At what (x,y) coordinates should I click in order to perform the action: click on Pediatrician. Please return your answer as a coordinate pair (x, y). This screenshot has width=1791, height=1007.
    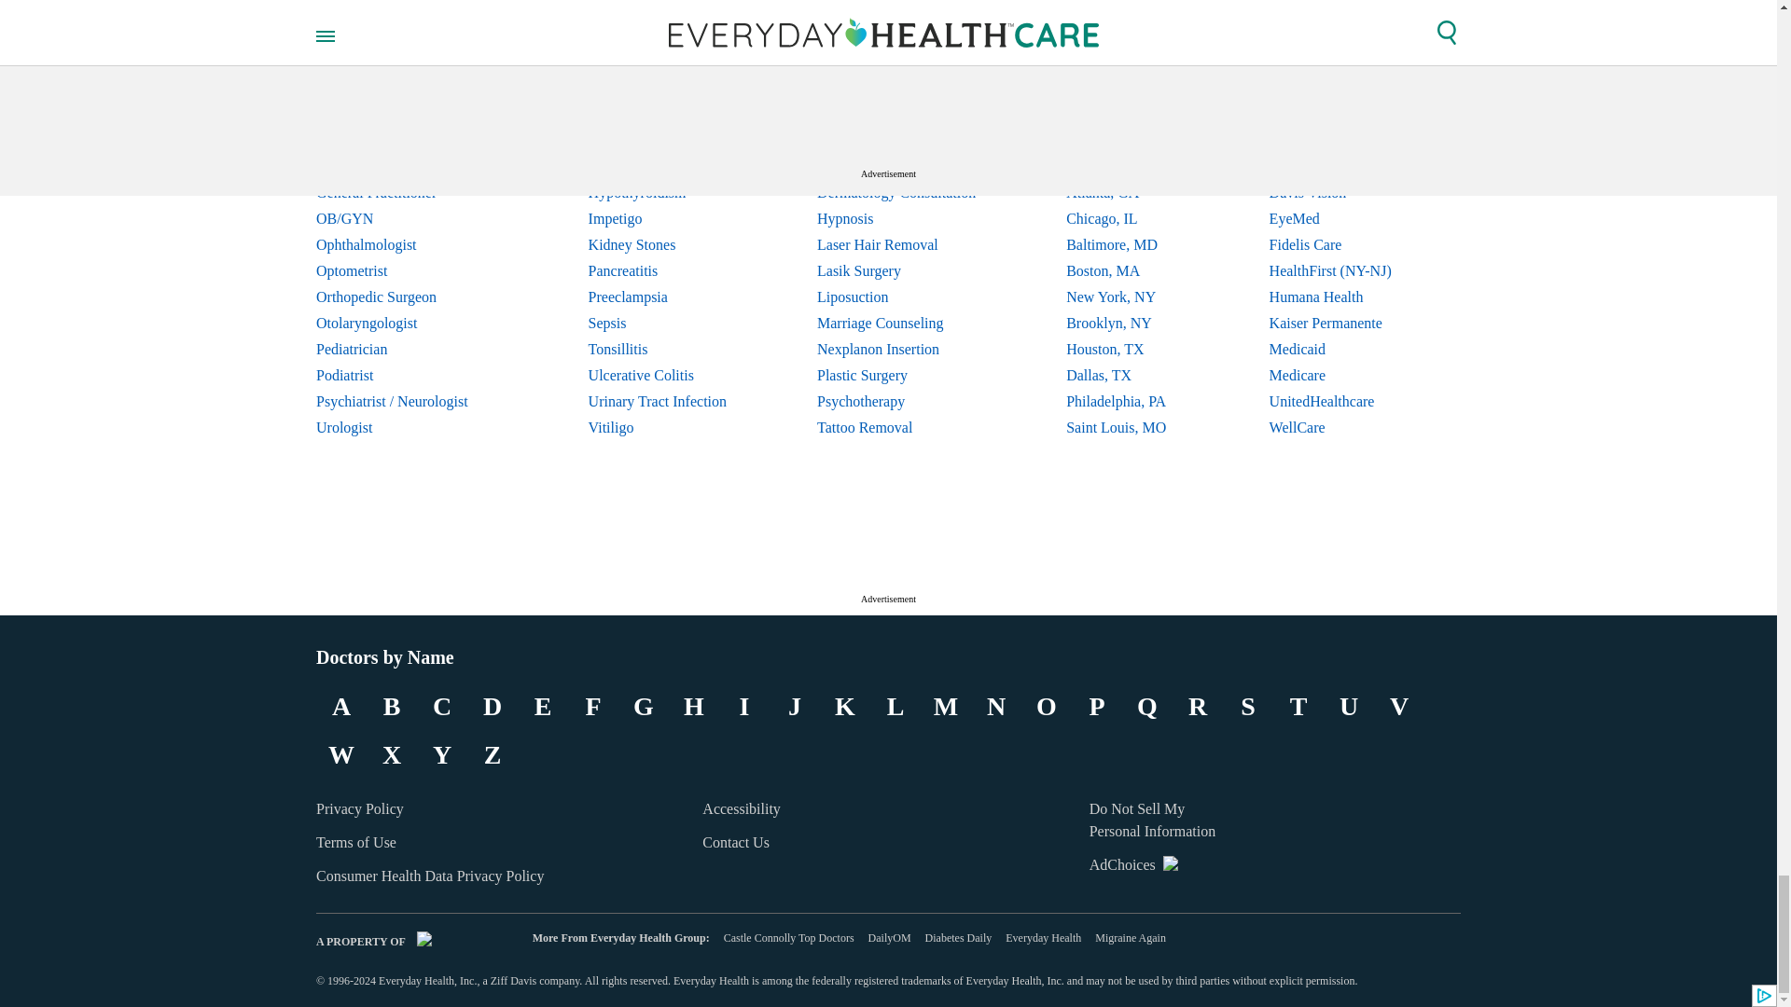
    Looking at the image, I should click on (407, 349).